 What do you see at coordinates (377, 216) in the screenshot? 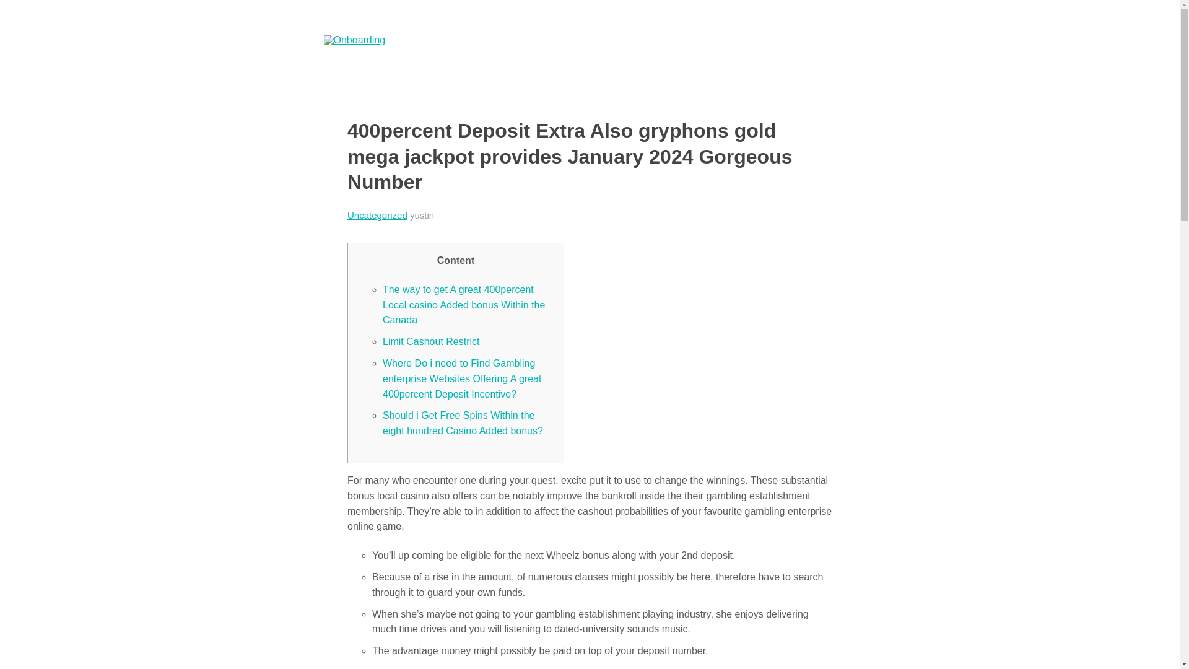
I see `Uncategorized` at bounding box center [377, 216].